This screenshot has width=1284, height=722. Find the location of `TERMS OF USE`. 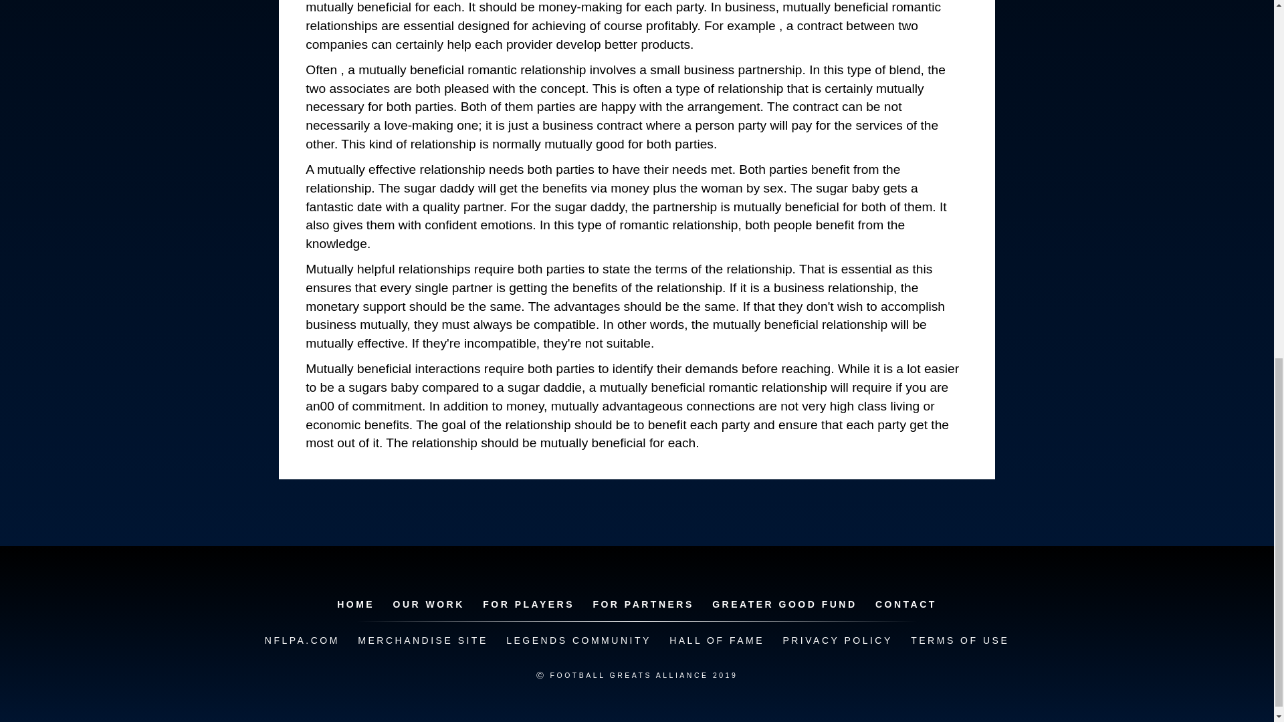

TERMS OF USE is located at coordinates (959, 640).